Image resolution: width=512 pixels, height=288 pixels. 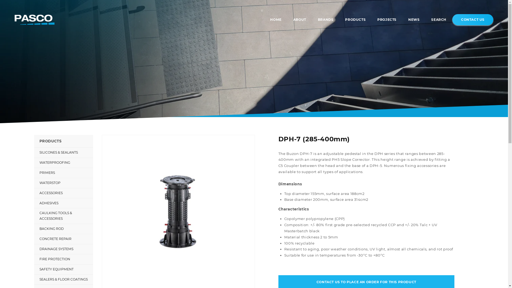 What do you see at coordinates (63, 279) in the screenshot?
I see `SEALERS & FLOOR COATINGS` at bounding box center [63, 279].